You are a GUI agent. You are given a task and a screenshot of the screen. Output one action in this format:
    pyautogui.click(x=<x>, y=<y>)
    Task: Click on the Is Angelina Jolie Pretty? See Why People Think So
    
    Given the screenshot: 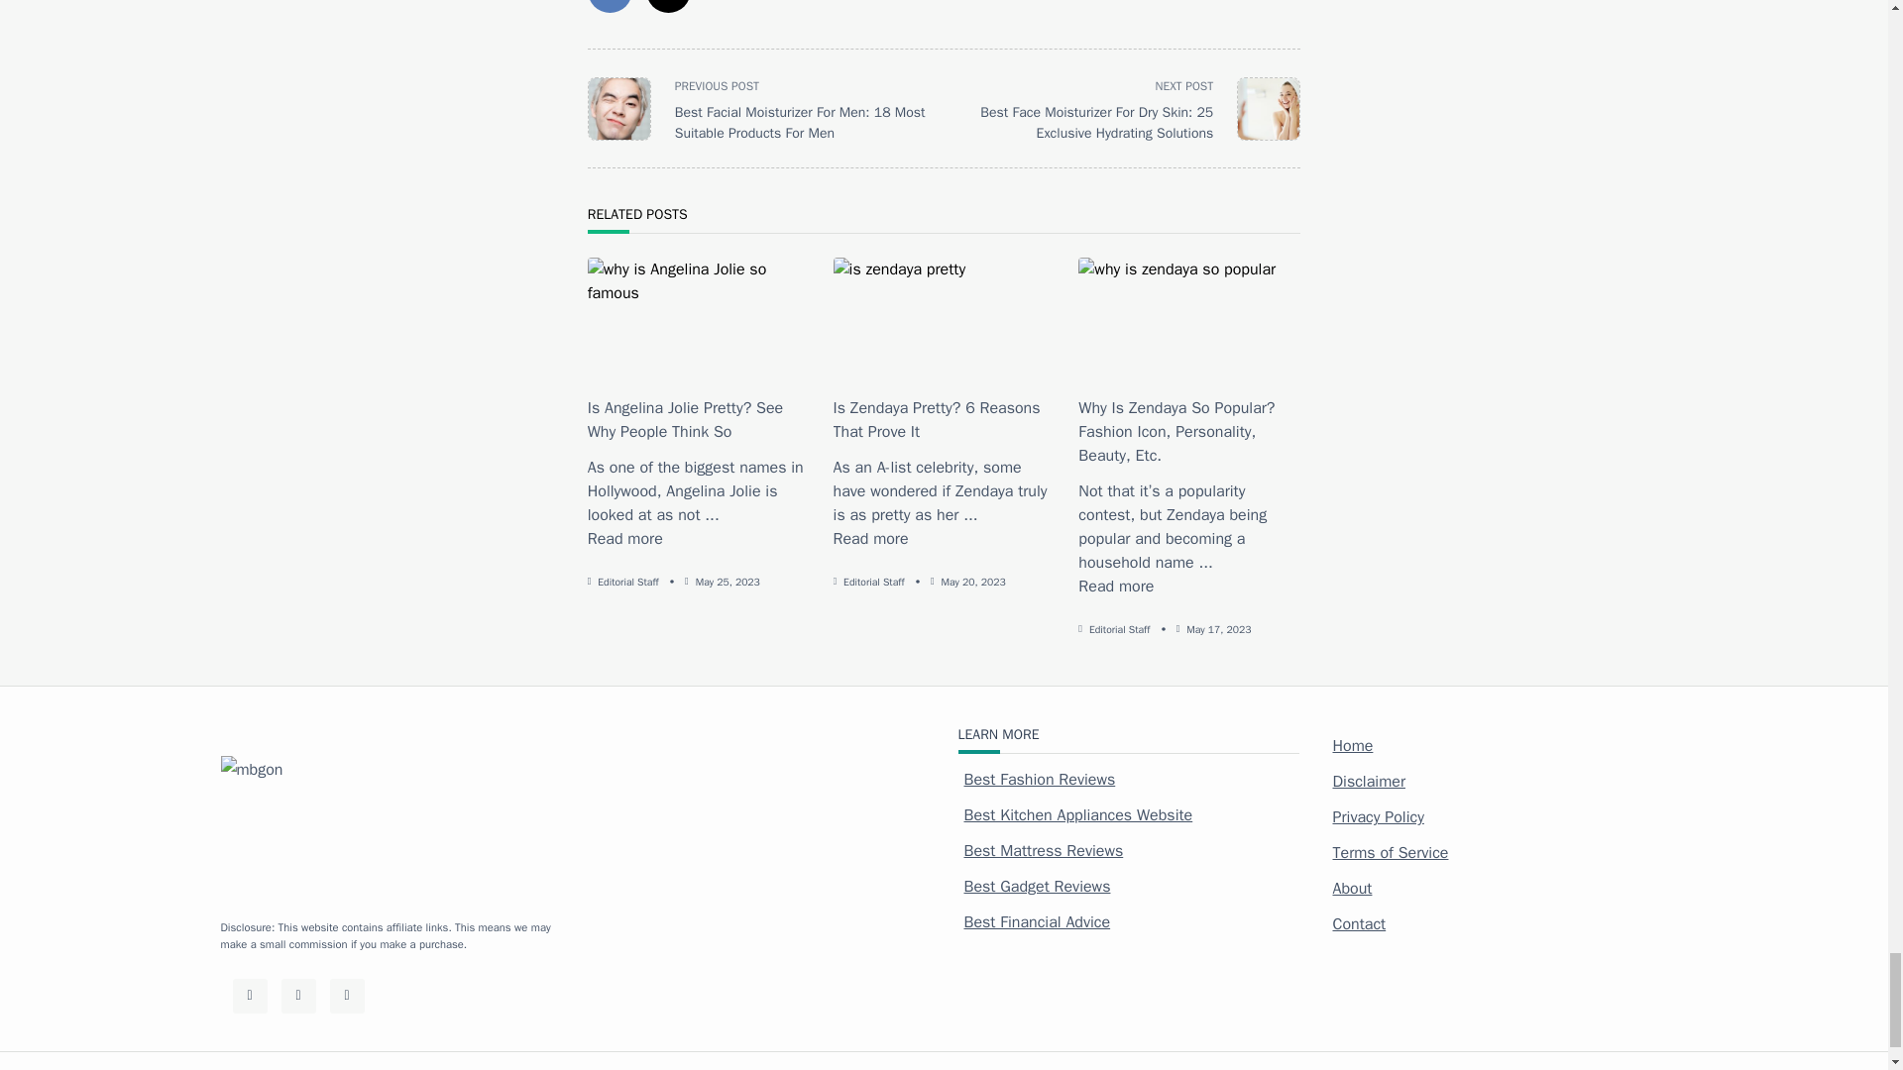 What is the action you would take?
    pyautogui.click(x=624, y=539)
    